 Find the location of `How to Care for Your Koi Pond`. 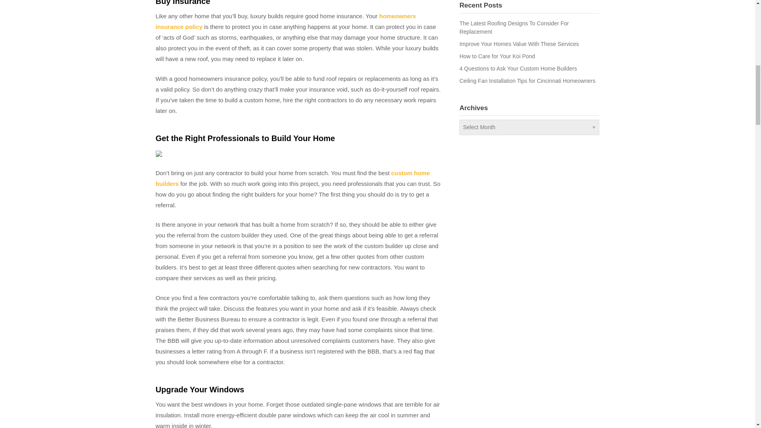

How to Care for Your Koi Pond is located at coordinates (497, 56).